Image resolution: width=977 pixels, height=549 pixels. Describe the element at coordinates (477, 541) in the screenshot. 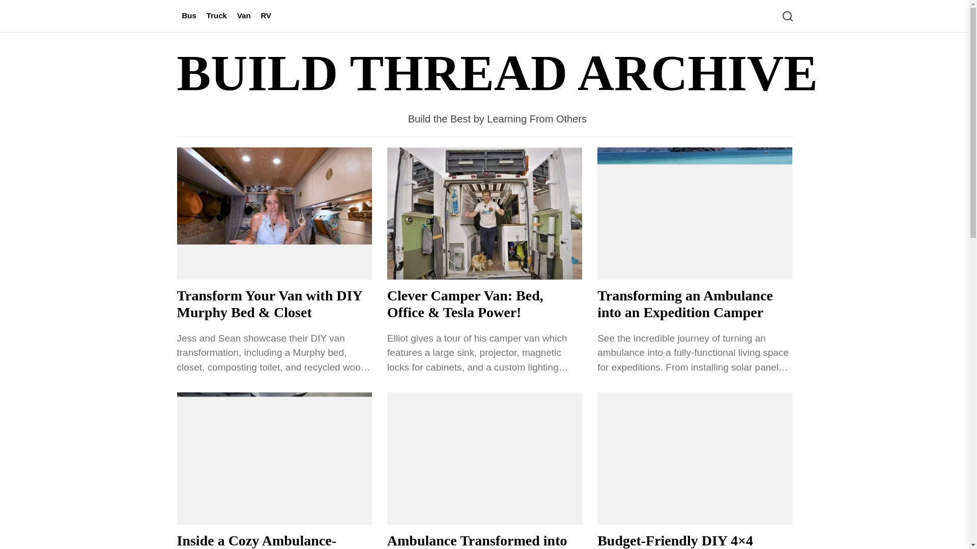

I see `Ambulance Transformed into Cozy Tiny Home` at that location.